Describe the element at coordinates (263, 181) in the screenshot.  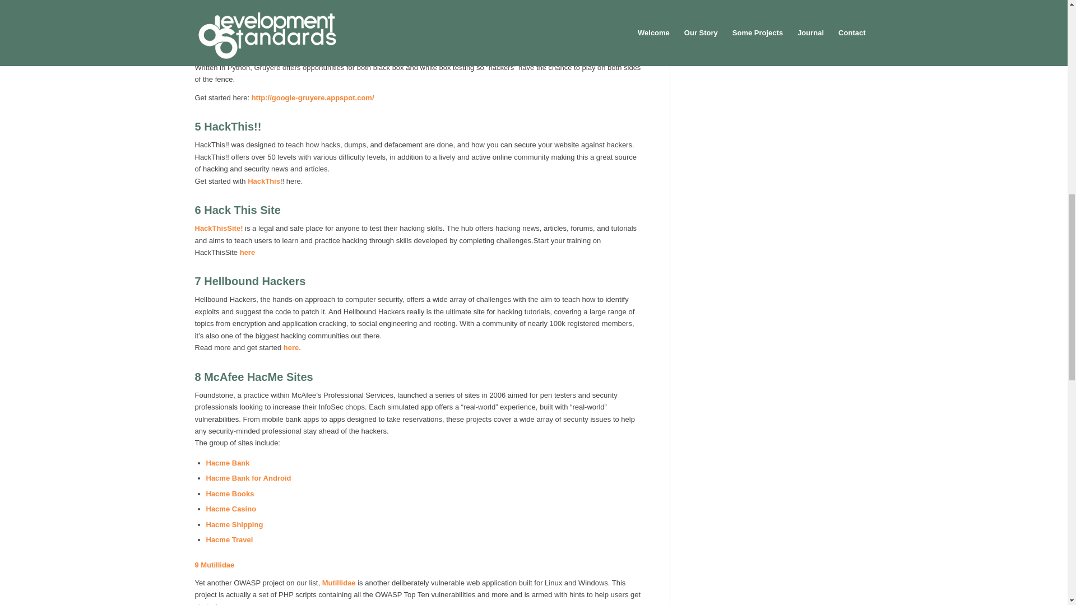
I see `HackThis` at that location.